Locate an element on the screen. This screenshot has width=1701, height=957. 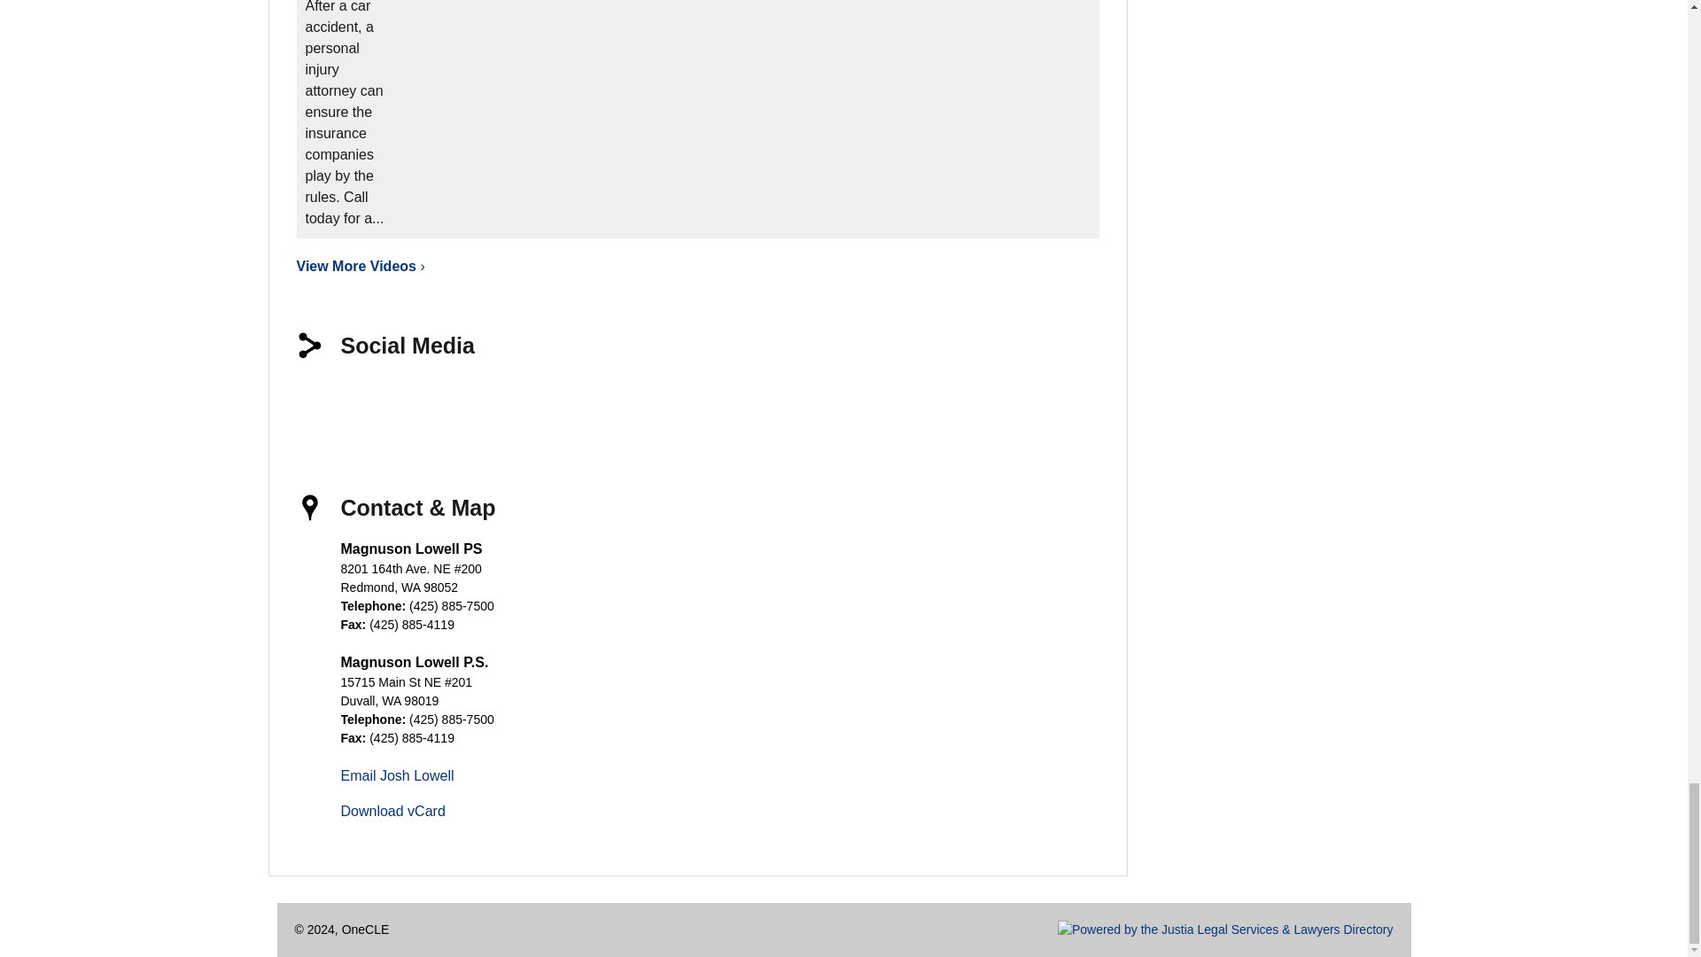
Justia Profile is located at coordinates (509, 404).